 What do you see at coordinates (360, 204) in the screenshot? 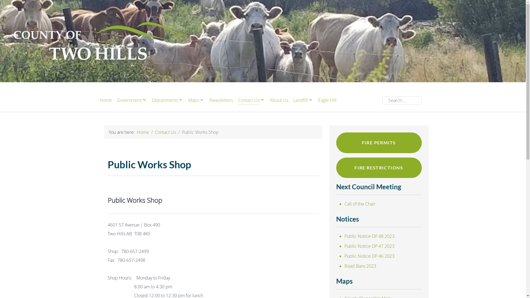
I see `Call of the Chair` at bounding box center [360, 204].